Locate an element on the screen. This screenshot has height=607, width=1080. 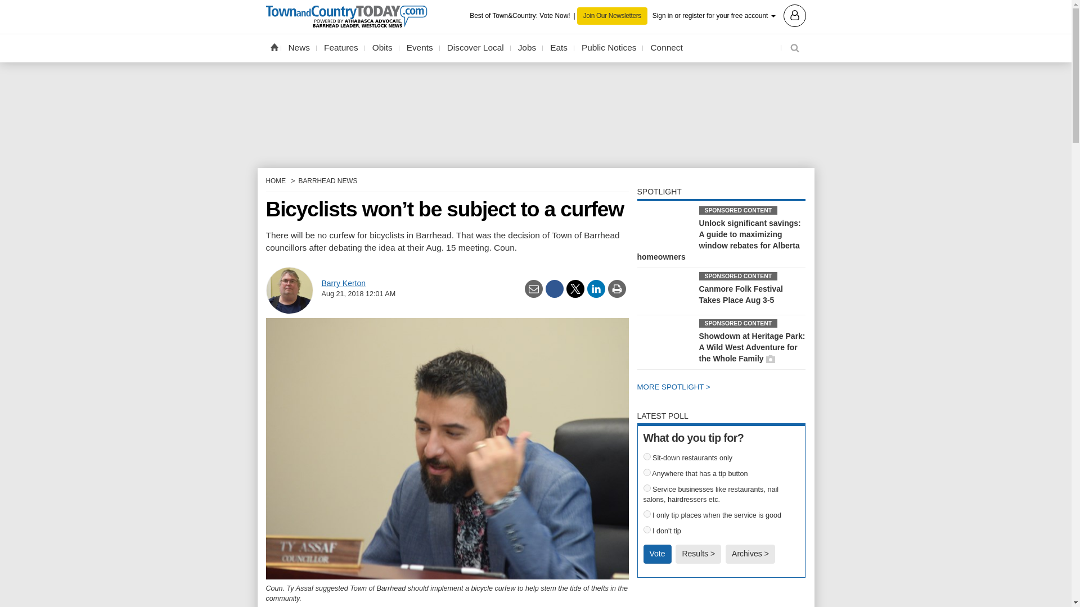
123289 is located at coordinates (647, 488).